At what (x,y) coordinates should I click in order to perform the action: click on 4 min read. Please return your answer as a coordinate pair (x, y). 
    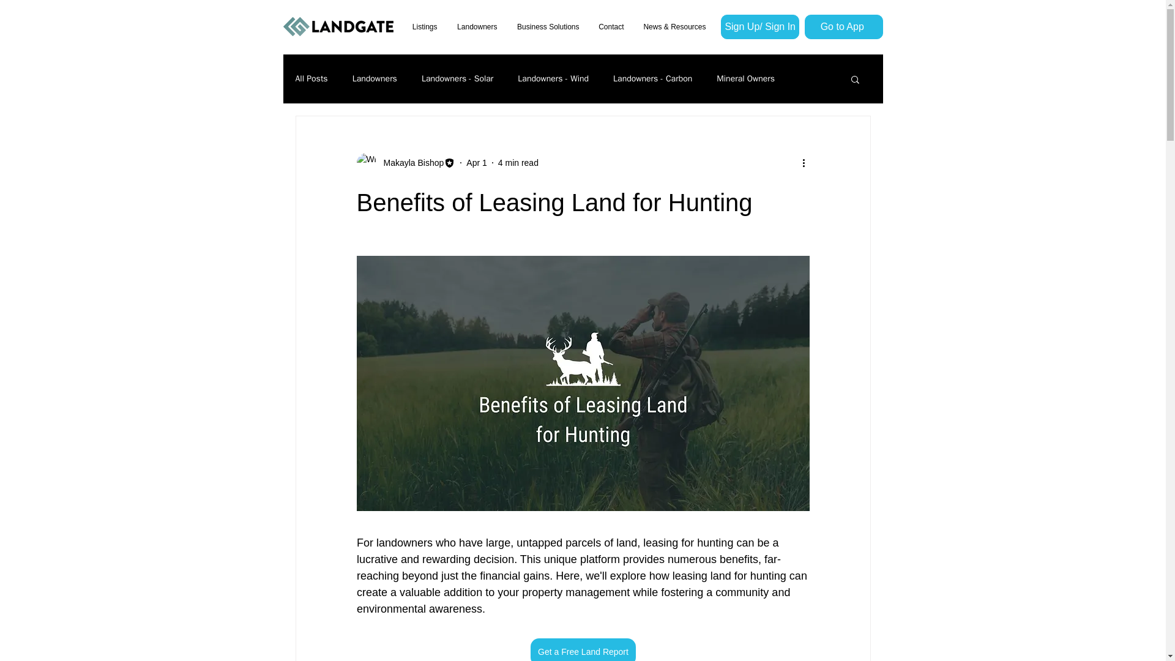
    Looking at the image, I should click on (518, 163).